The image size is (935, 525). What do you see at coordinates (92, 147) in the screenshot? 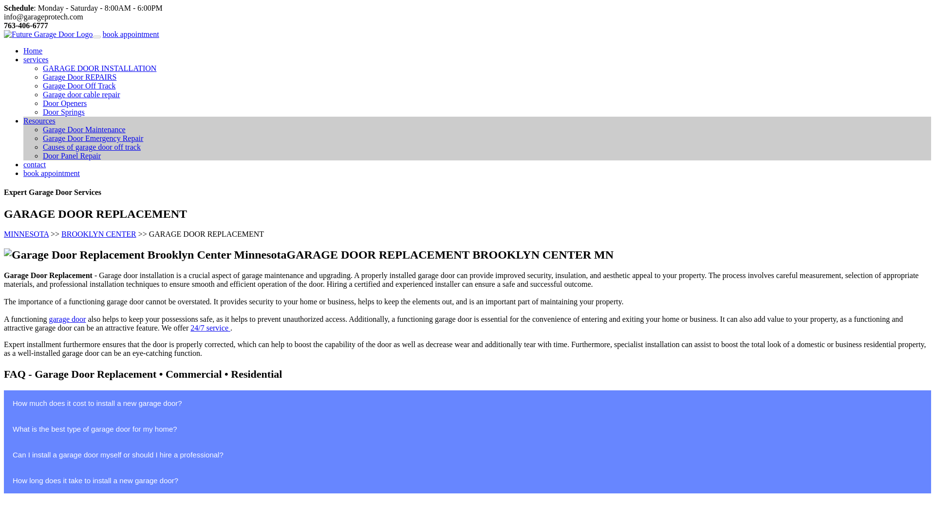
I see `Causes of garage door off track` at bounding box center [92, 147].